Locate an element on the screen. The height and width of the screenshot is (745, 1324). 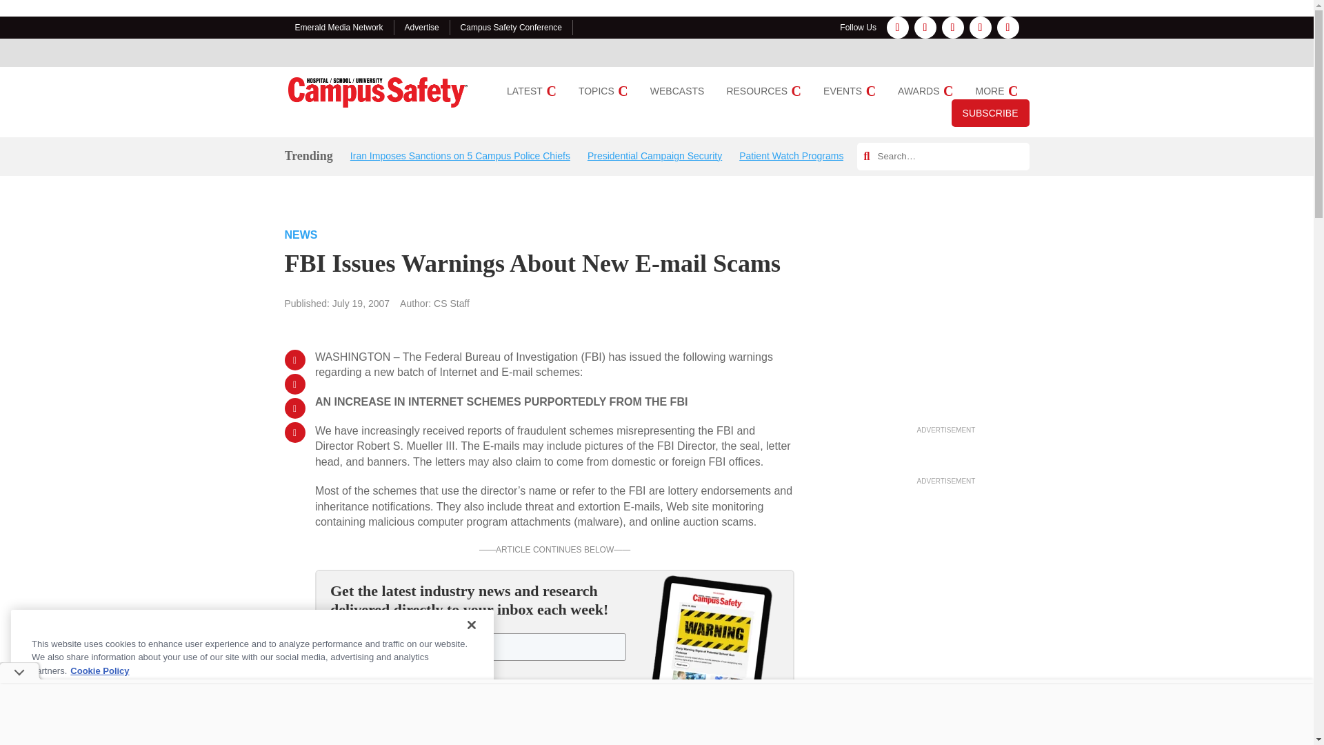
Emerald Media Network is located at coordinates (339, 28).